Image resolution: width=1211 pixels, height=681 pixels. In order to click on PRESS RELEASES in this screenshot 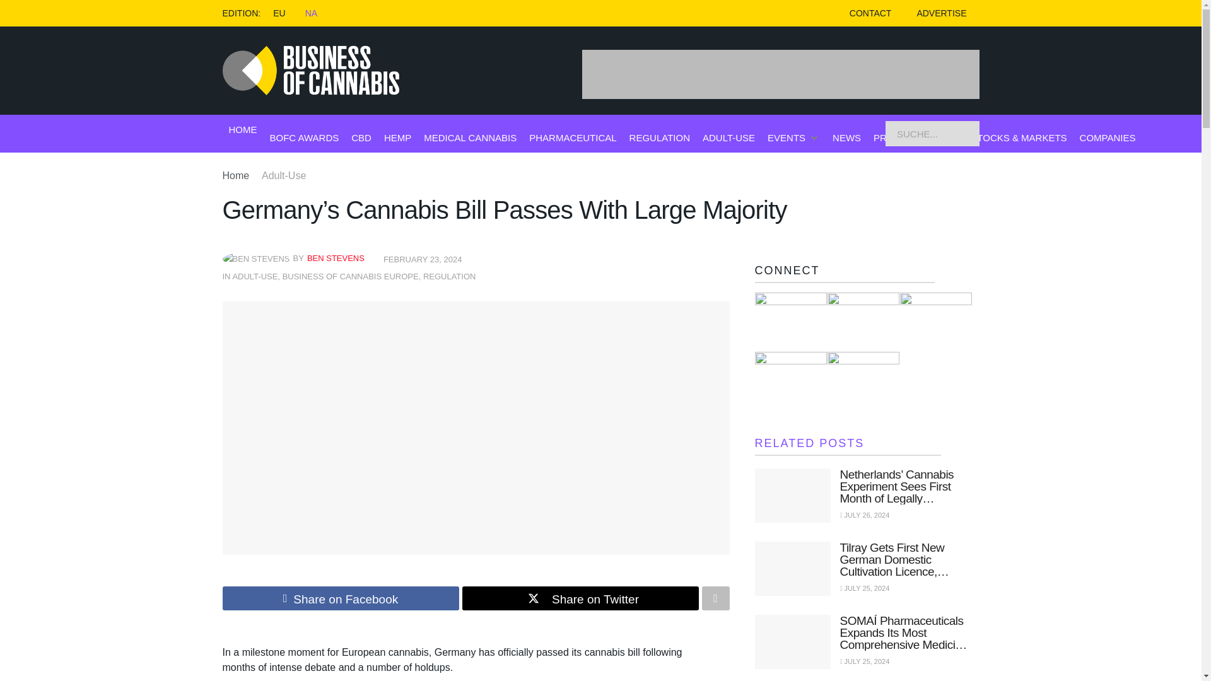, I will do `click(915, 137)`.